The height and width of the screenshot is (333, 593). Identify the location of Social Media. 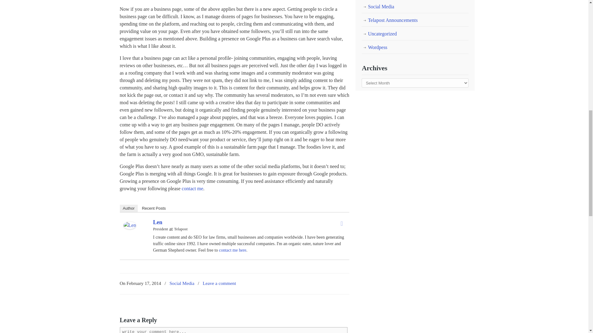
(182, 283).